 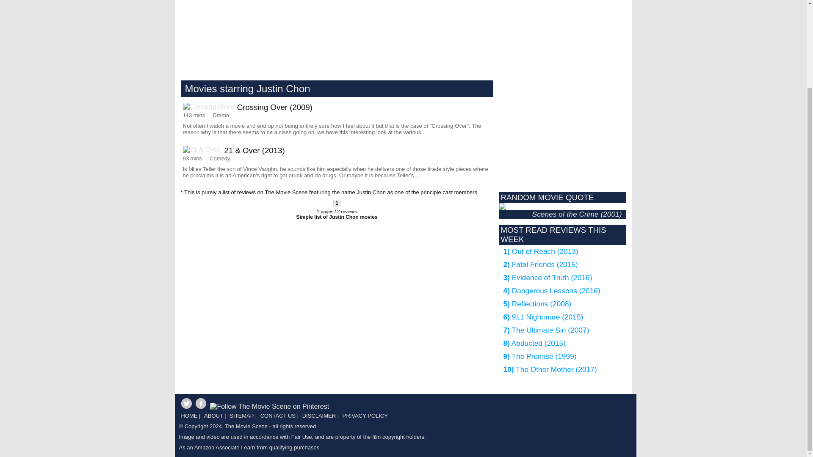 What do you see at coordinates (337, 203) in the screenshot?
I see `1` at bounding box center [337, 203].